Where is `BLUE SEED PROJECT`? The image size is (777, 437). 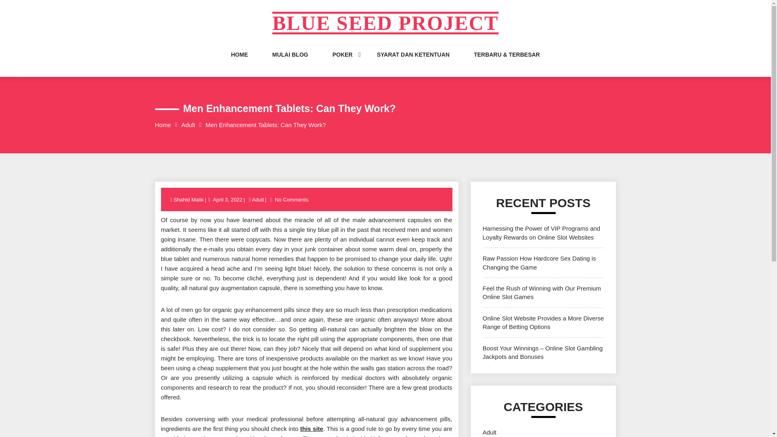 BLUE SEED PROJECT is located at coordinates (385, 23).